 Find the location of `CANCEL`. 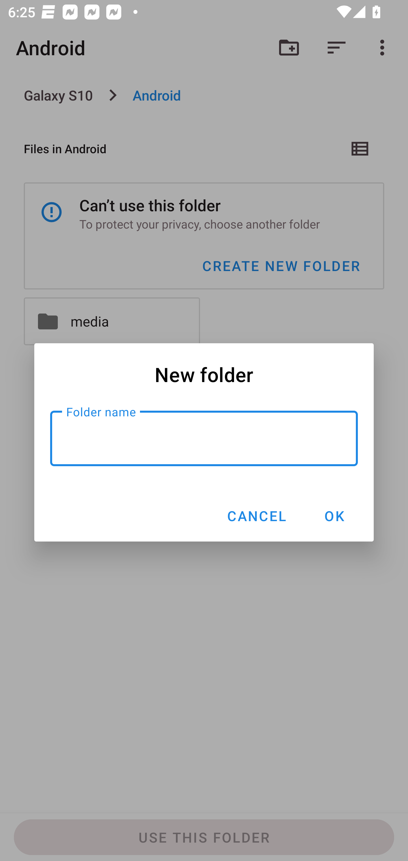

CANCEL is located at coordinates (256, 515).